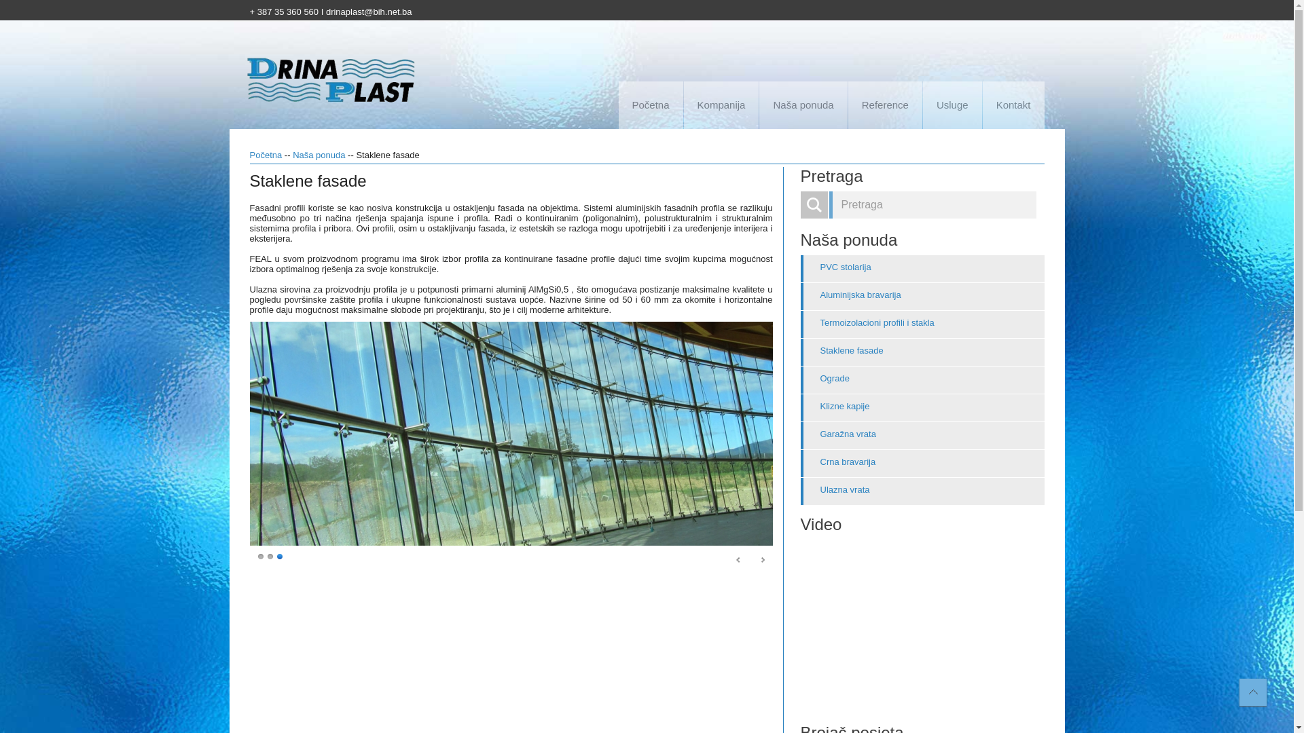 This screenshot has height=733, width=1304. I want to click on Kontakt, so click(1013, 105).